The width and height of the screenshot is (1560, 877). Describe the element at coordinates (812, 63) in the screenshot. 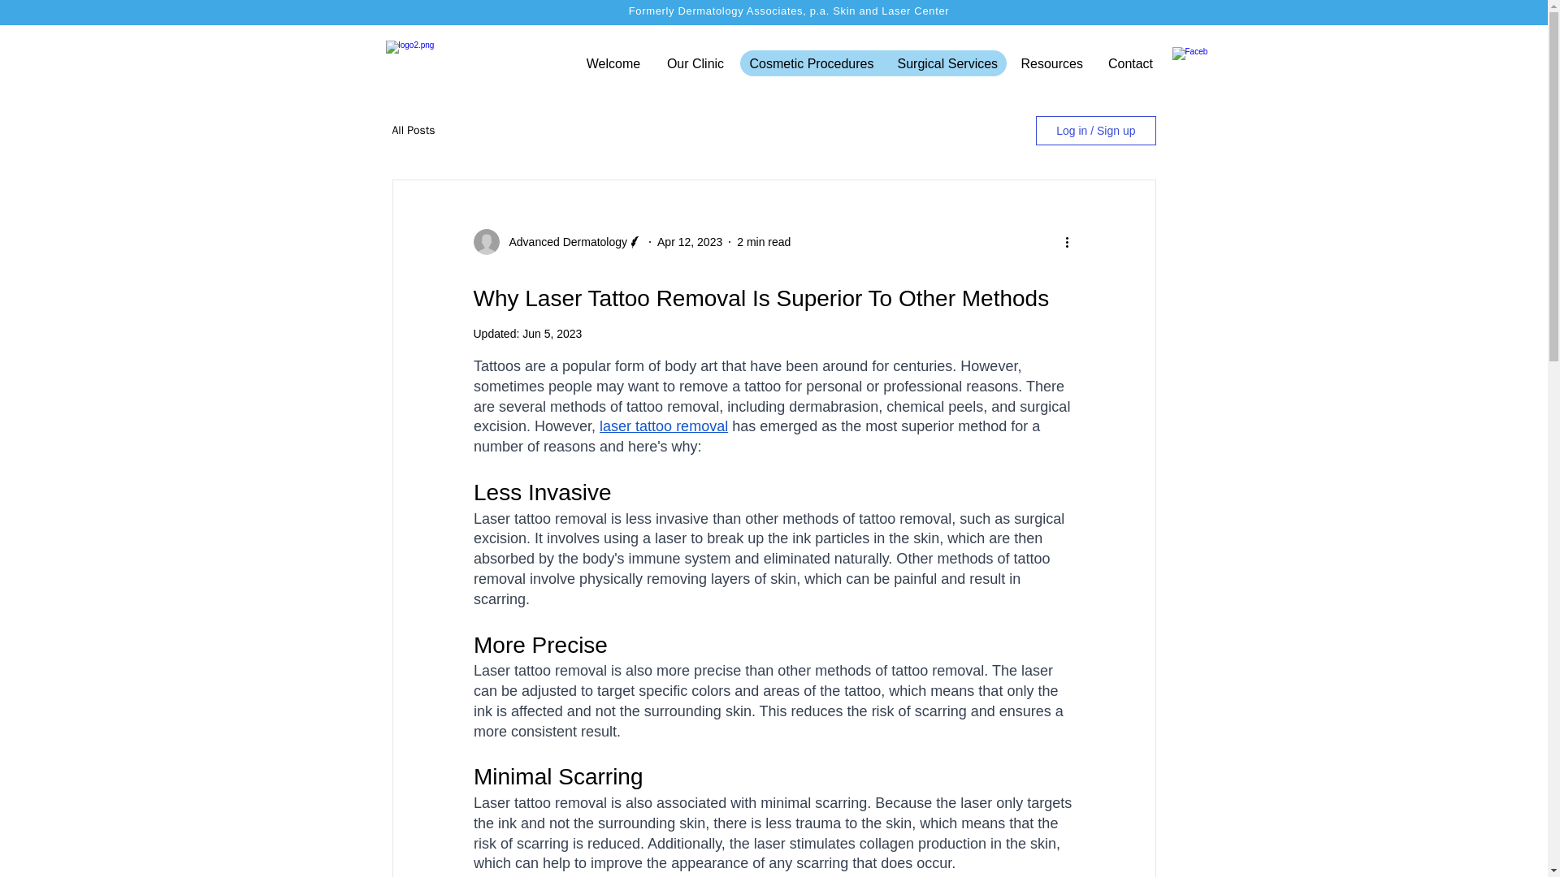

I see `Cosmetic Procedures` at that location.